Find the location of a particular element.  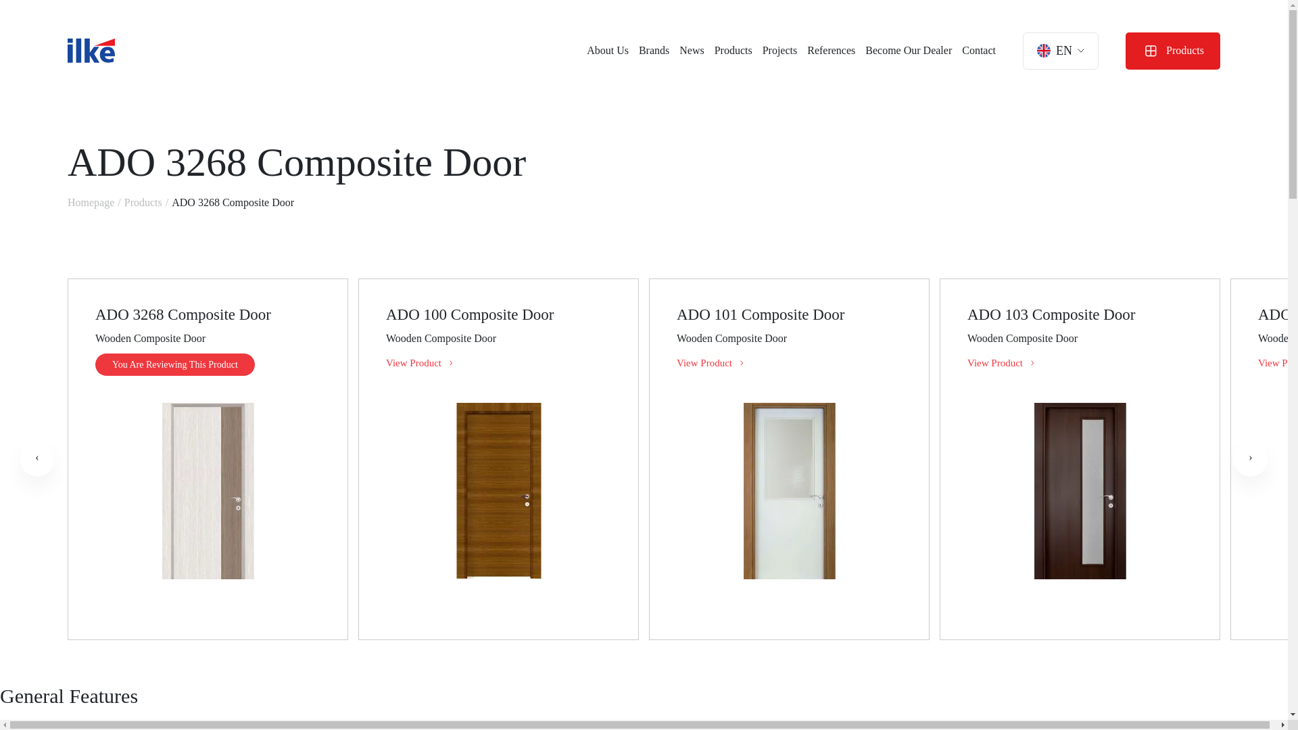

About Us is located at coordinates (607, 50).